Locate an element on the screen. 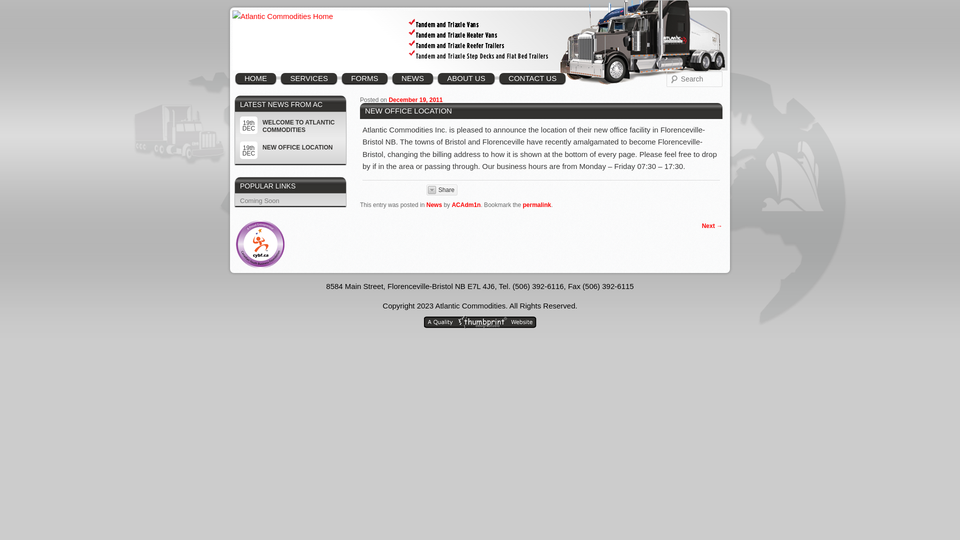 This screenshot has height=540, width=960. Skip to secondary content is located at coordinates (291, 78).